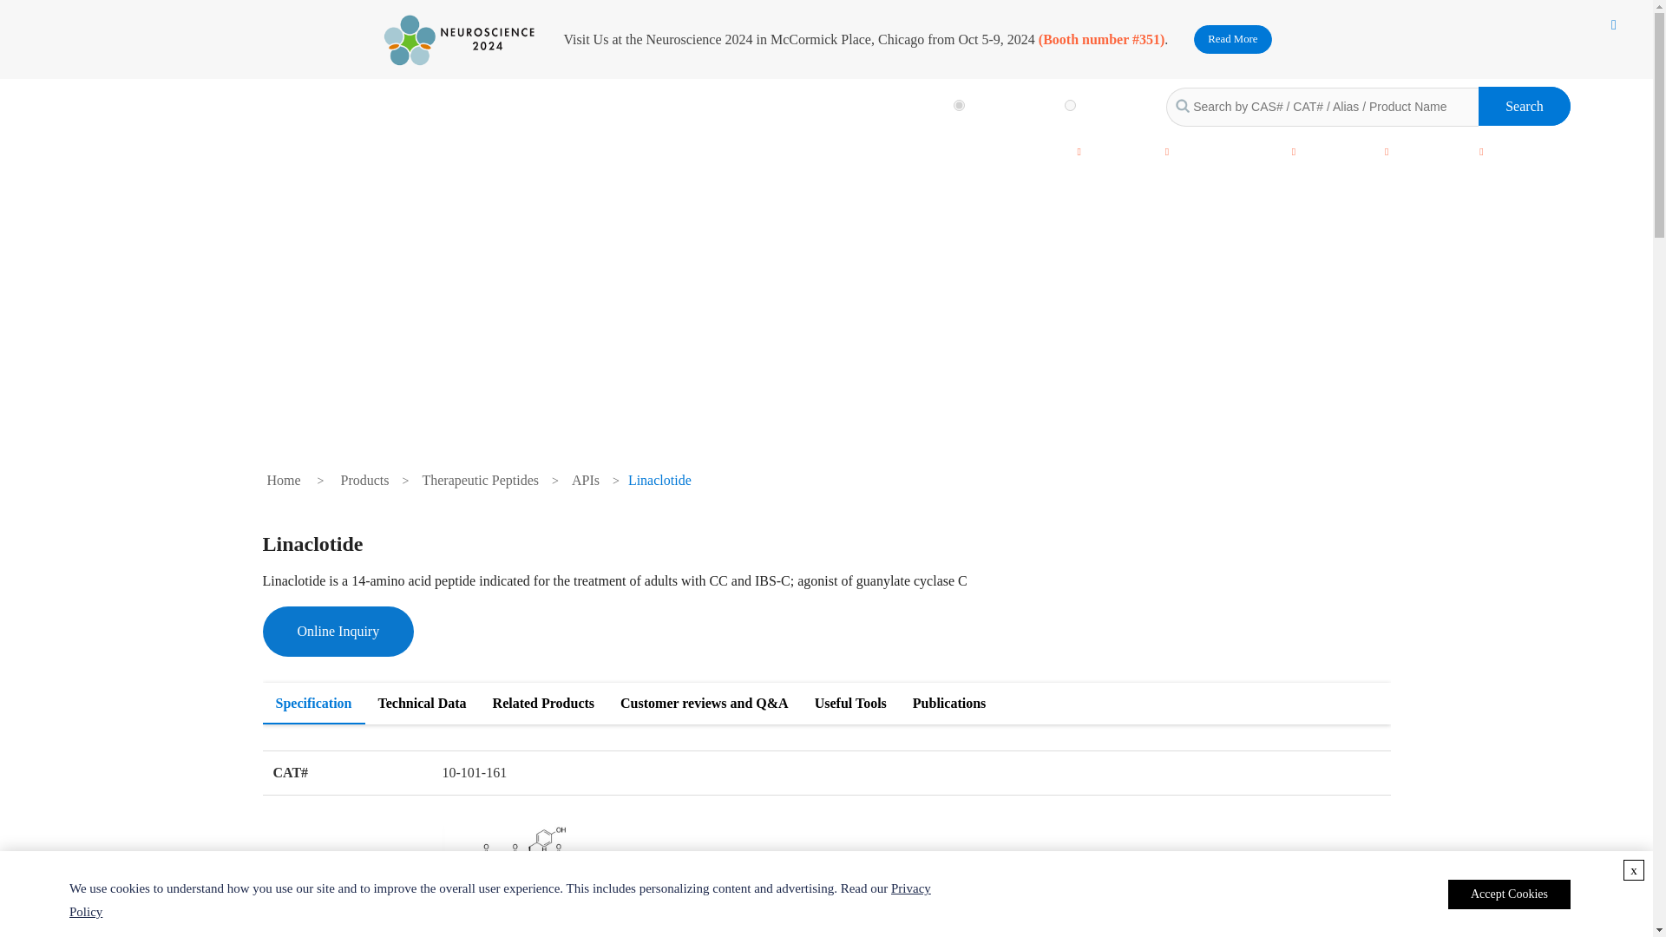 Image resolution: width=1666 pixels, height=937 pixels. What do you see at coordinates (869, 151) in the screenshot?
I see `Home` at bounding box center [869, 151].